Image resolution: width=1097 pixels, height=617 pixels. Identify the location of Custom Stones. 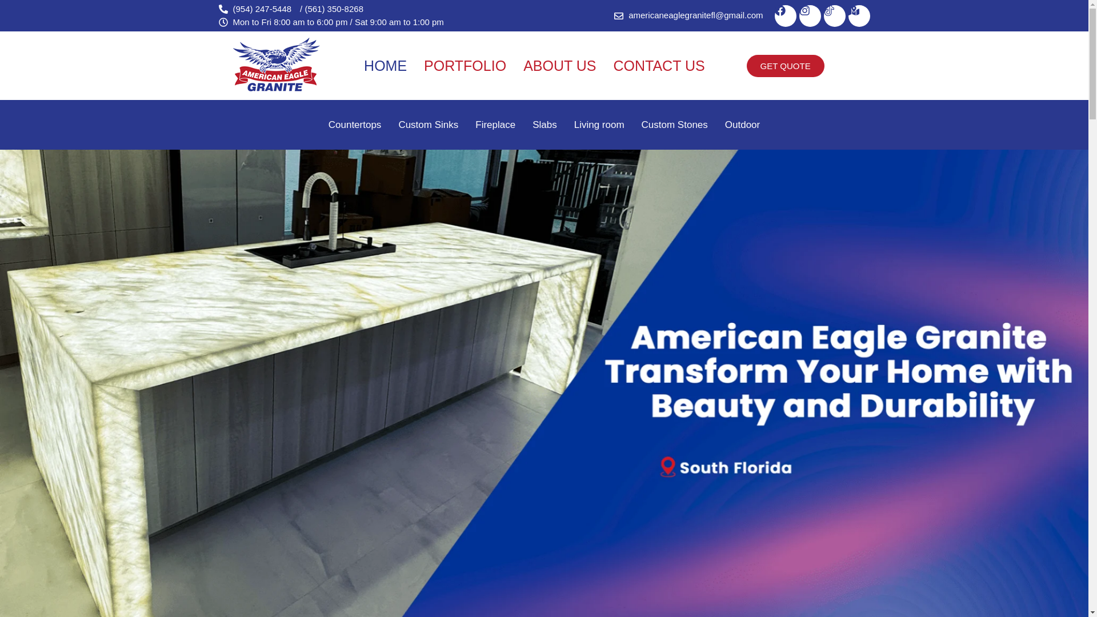
(674, 125).